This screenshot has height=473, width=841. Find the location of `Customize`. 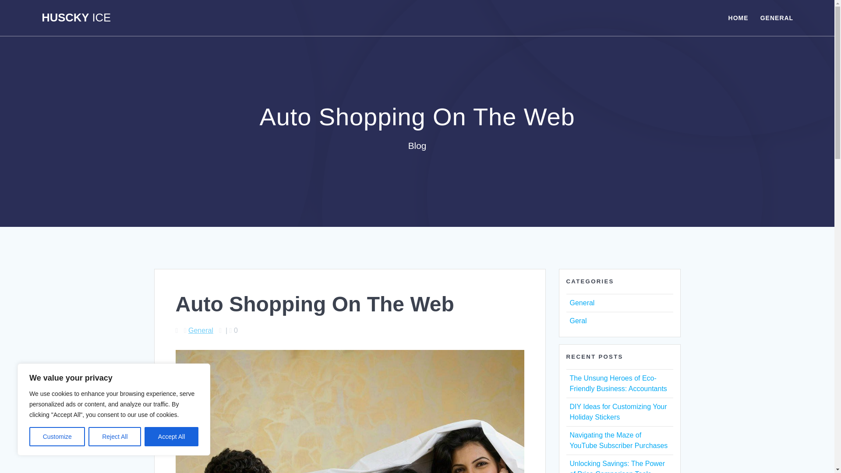

Customize is located at coordinates (57, 437).